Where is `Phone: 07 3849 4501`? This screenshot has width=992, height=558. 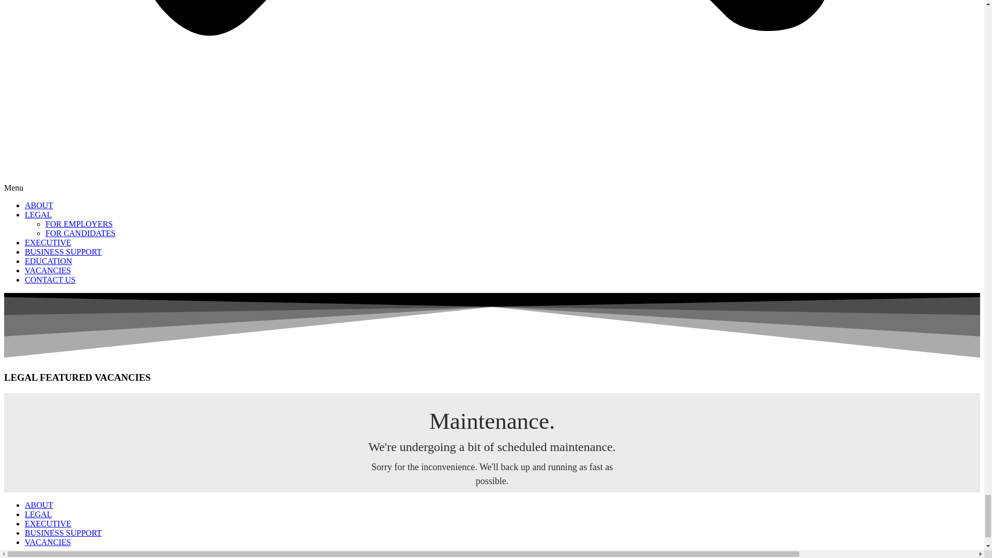
Phone: 07 3849 4501 is located at coordinates (60, 35).